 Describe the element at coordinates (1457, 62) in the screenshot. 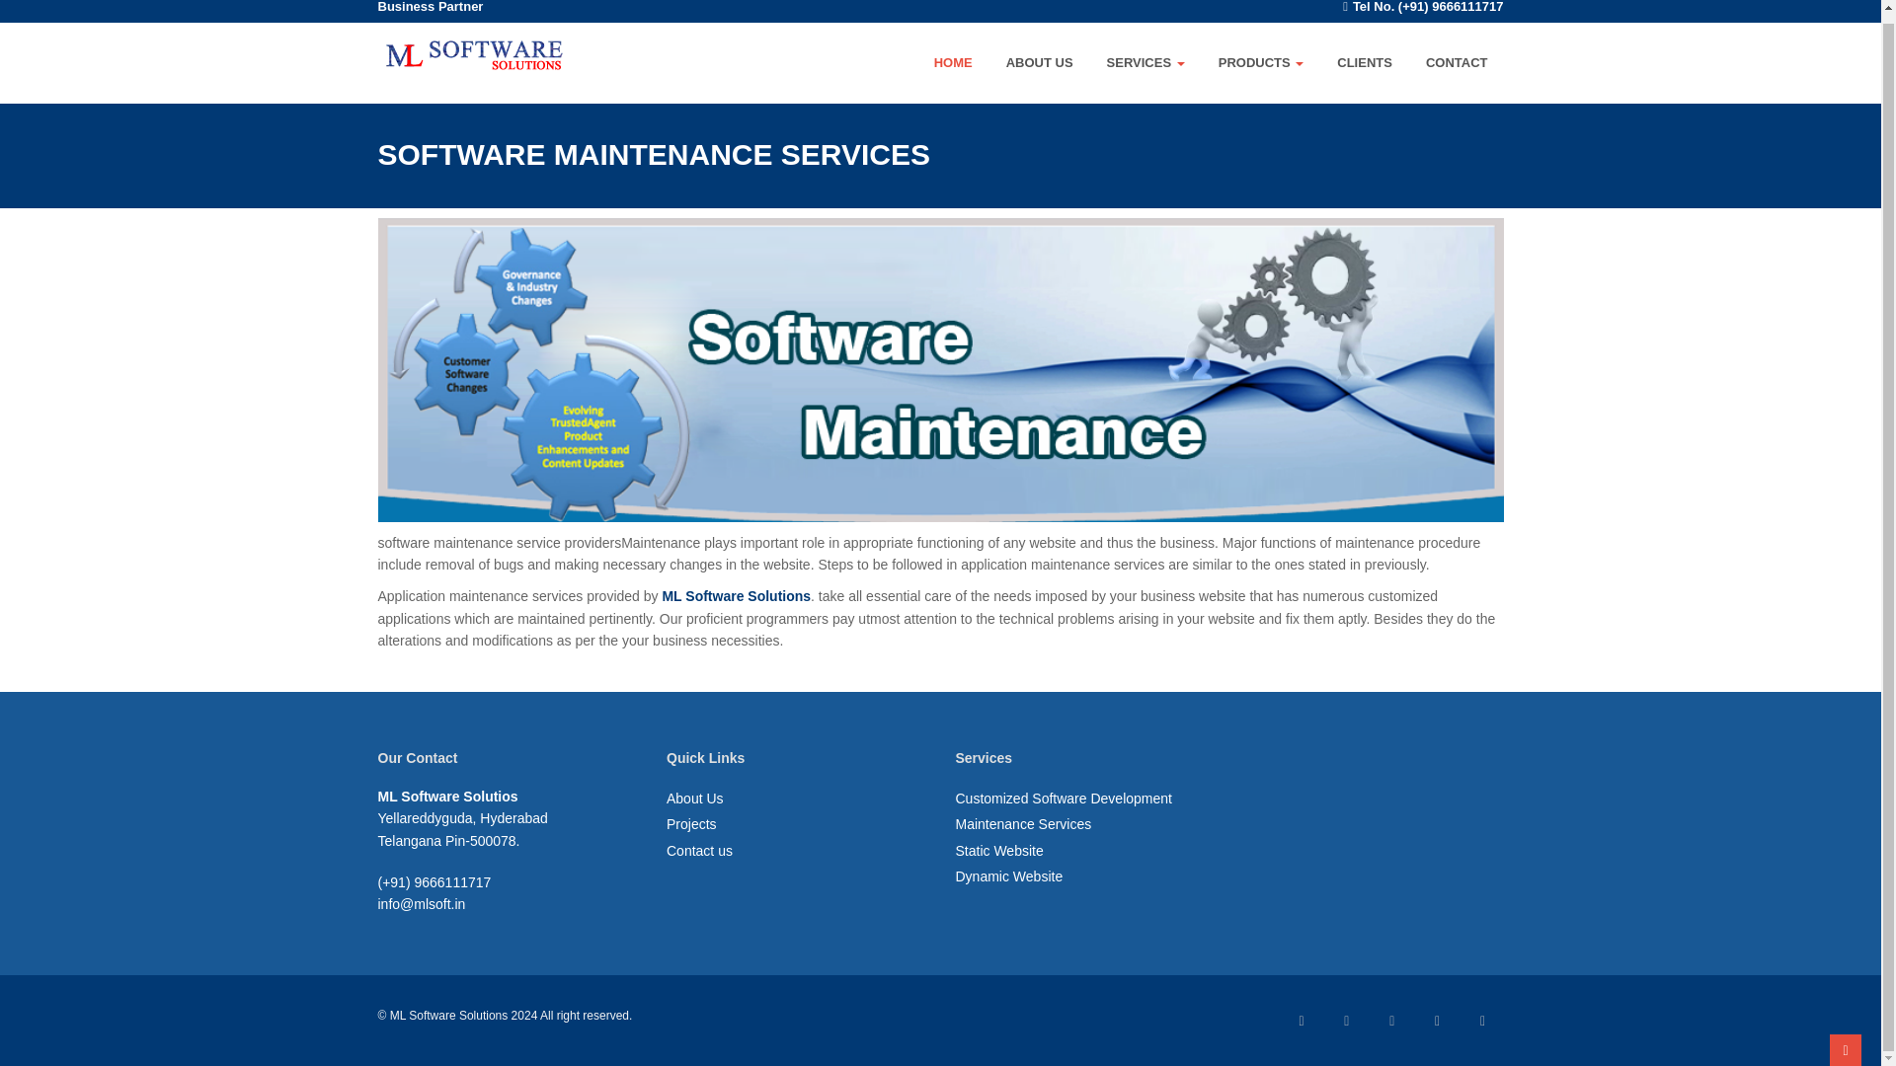

I see `CONTACT` at that location.